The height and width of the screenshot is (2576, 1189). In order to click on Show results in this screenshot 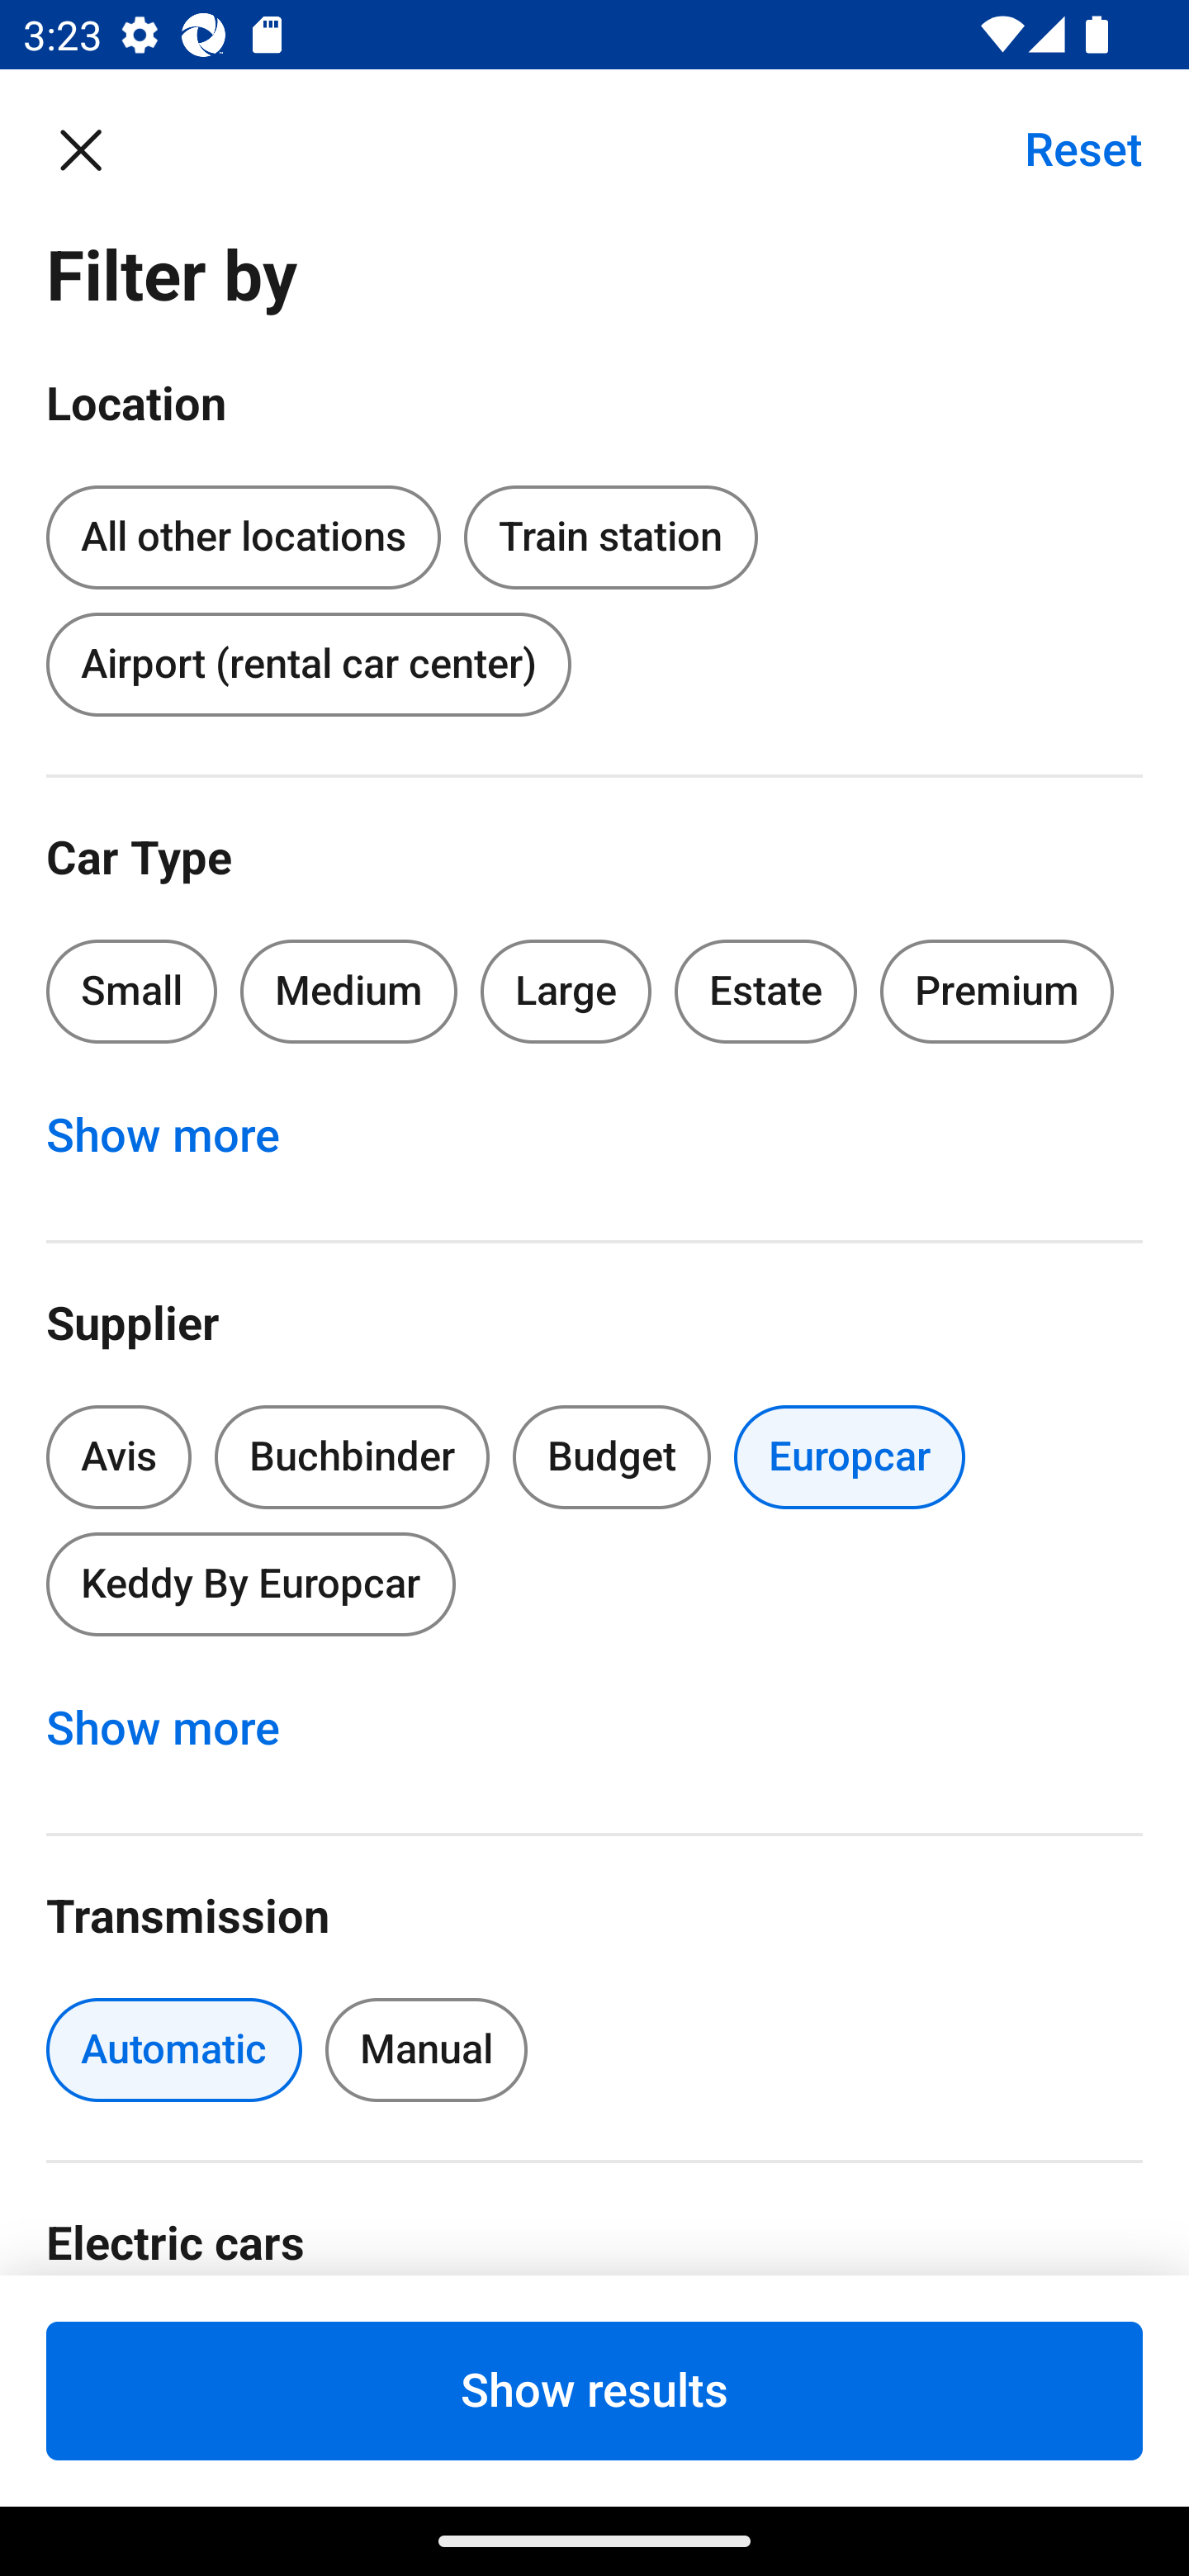, I will do `click(594, 2390)`.